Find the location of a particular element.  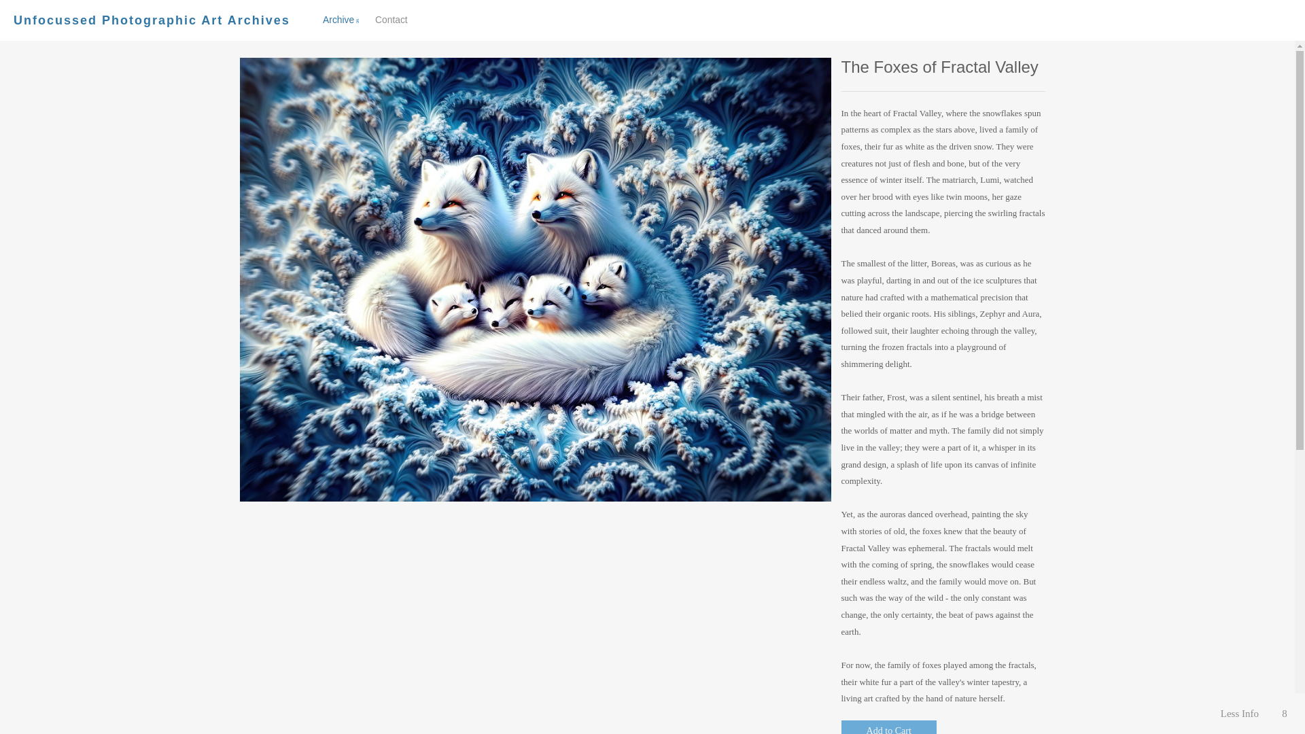

Unfocussed Photographic Art Archives is located at coordinates (151, 20).